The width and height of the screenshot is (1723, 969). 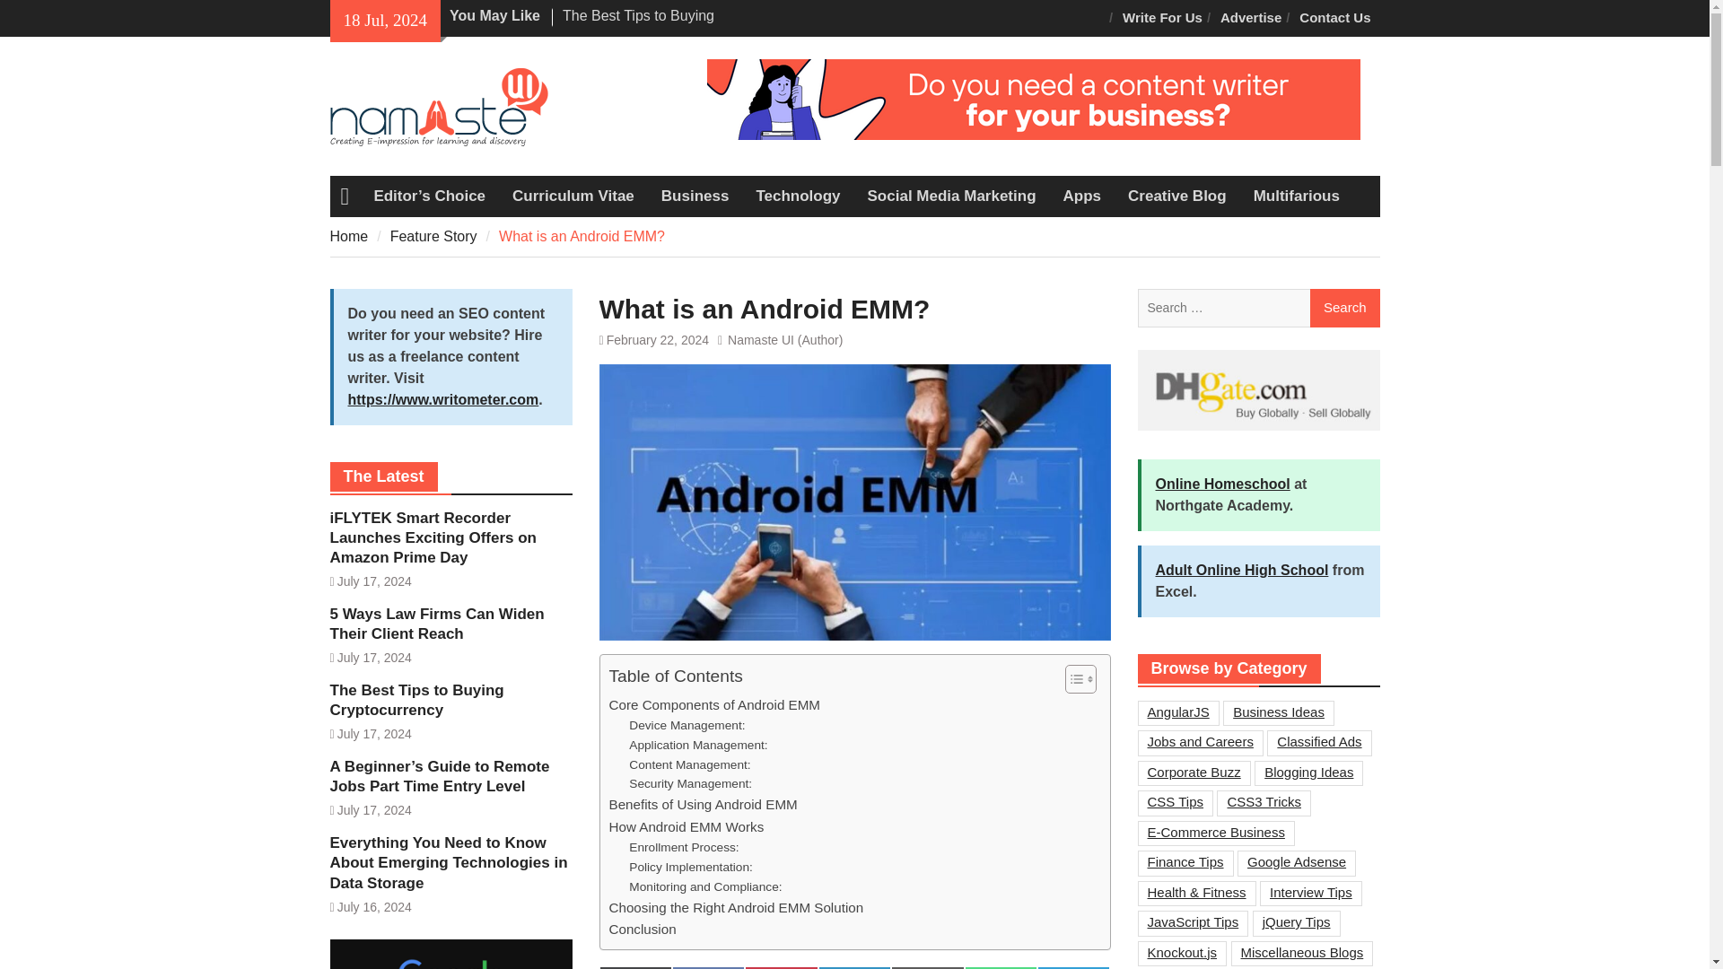 I want to click on Feature Story, so click(x=433, y=235).